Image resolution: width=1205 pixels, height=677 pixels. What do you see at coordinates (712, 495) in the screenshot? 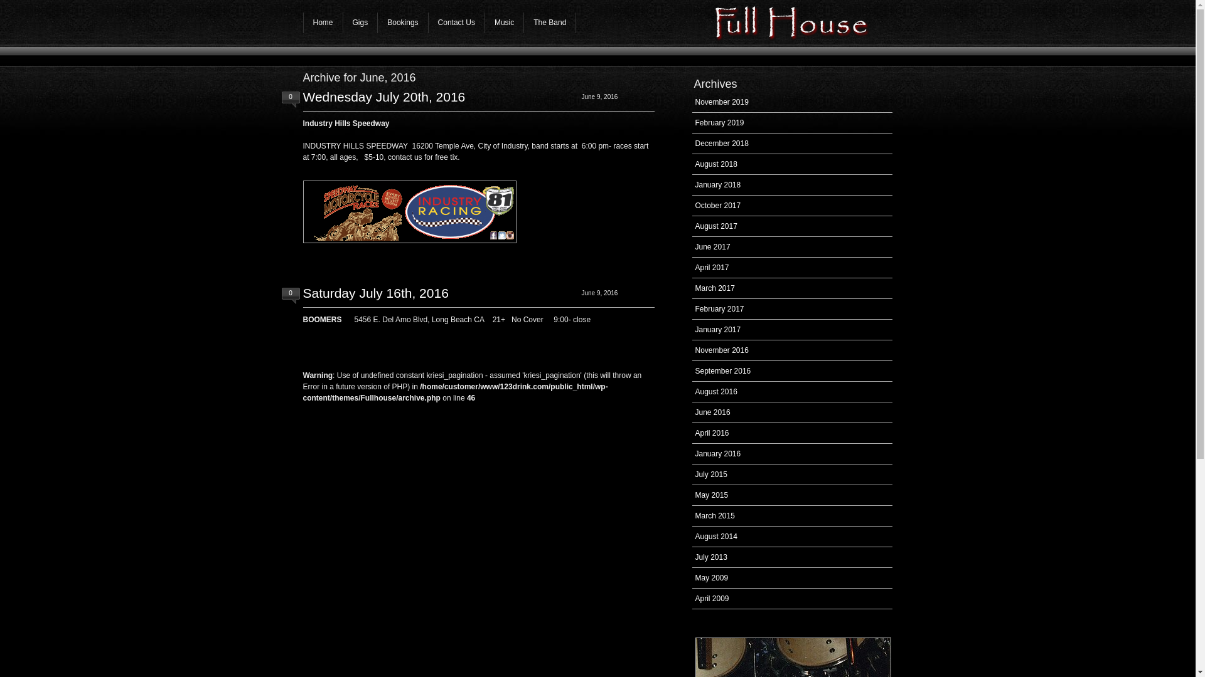
I see `May 2015` at bounding box center [712, 495].